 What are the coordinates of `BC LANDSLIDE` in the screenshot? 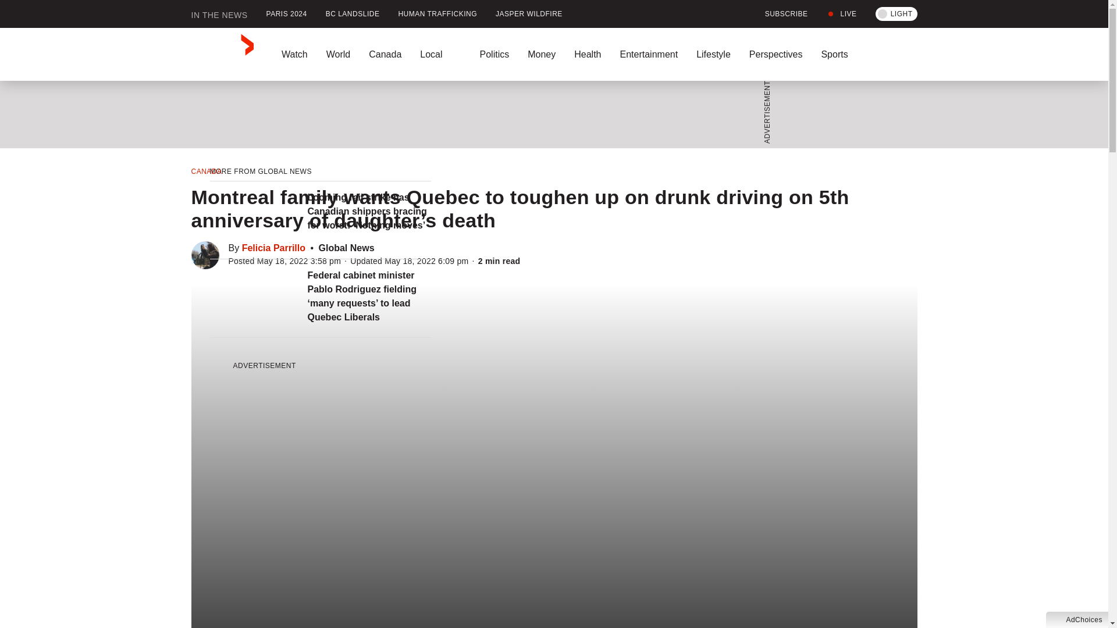 It's located at (353, 14).